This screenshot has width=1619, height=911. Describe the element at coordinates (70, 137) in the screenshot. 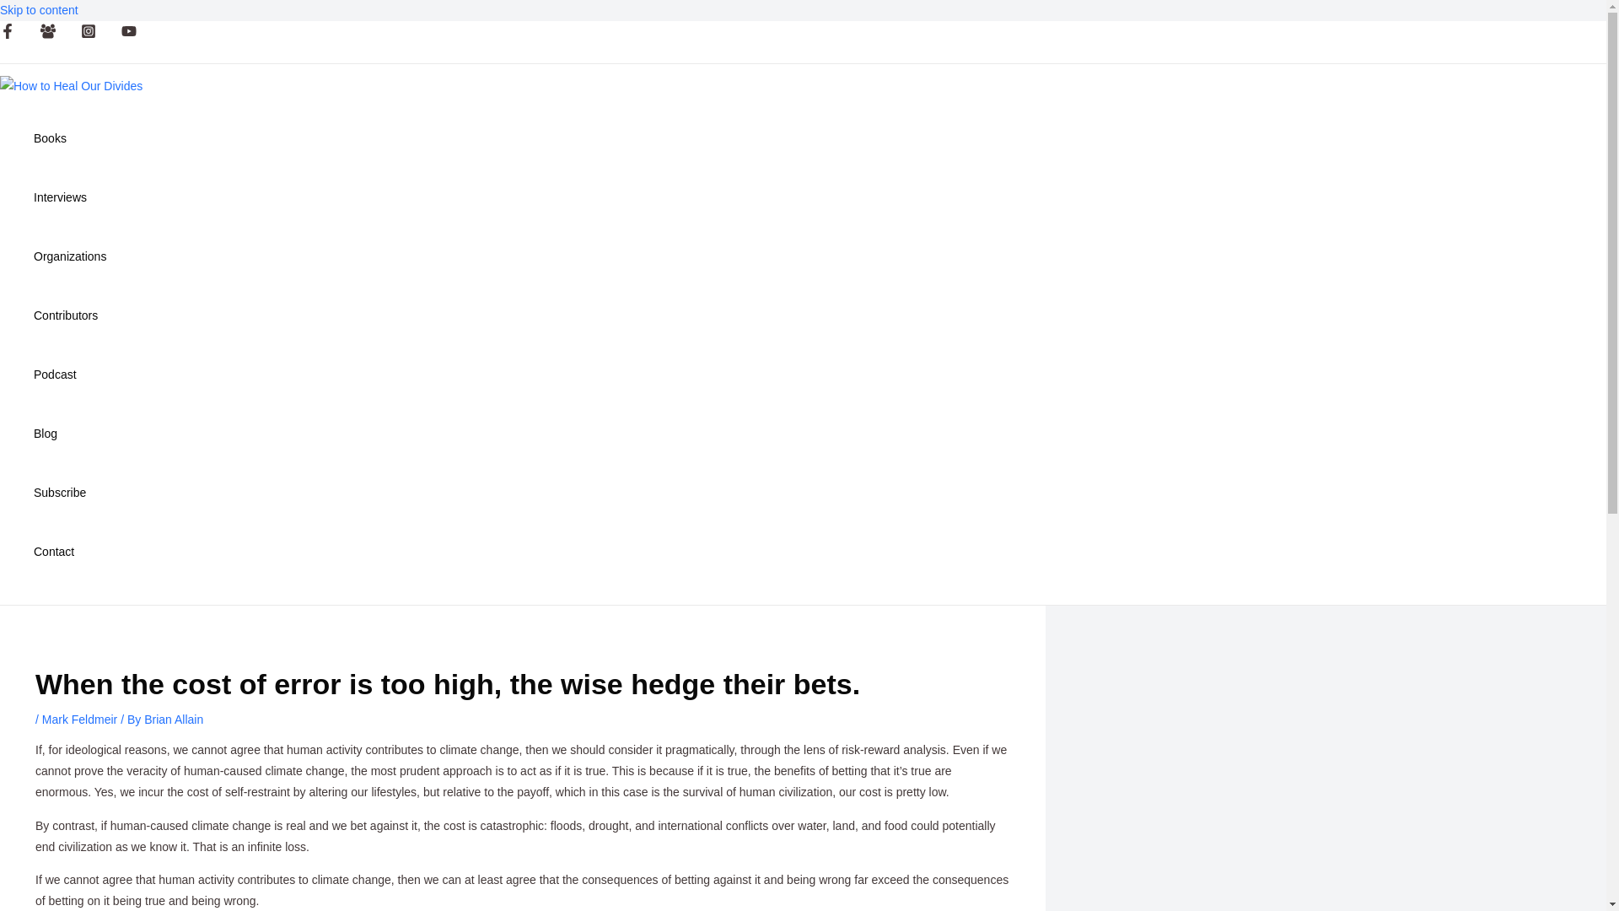

I see `Books` at that location.